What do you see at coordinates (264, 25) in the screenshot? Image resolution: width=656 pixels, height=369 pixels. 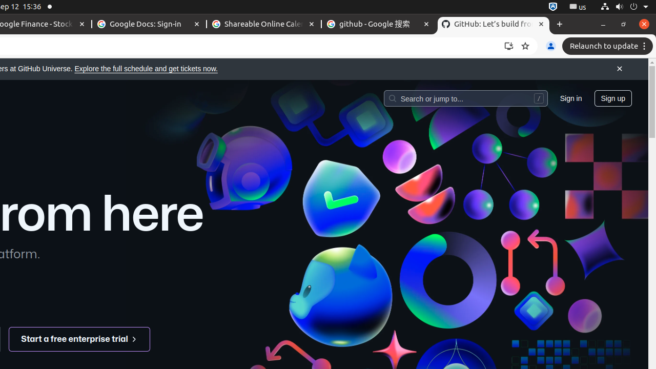 I see `Shareable Online Calendar and Scheduling - Google Calendar - Memory usage - 88.4 MB` at bounding box center [264, 25].